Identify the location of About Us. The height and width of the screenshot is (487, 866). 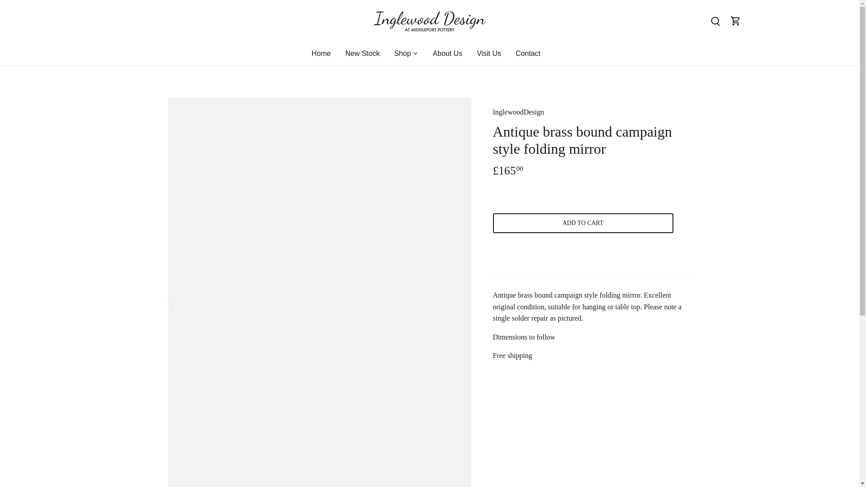
(447, 53).